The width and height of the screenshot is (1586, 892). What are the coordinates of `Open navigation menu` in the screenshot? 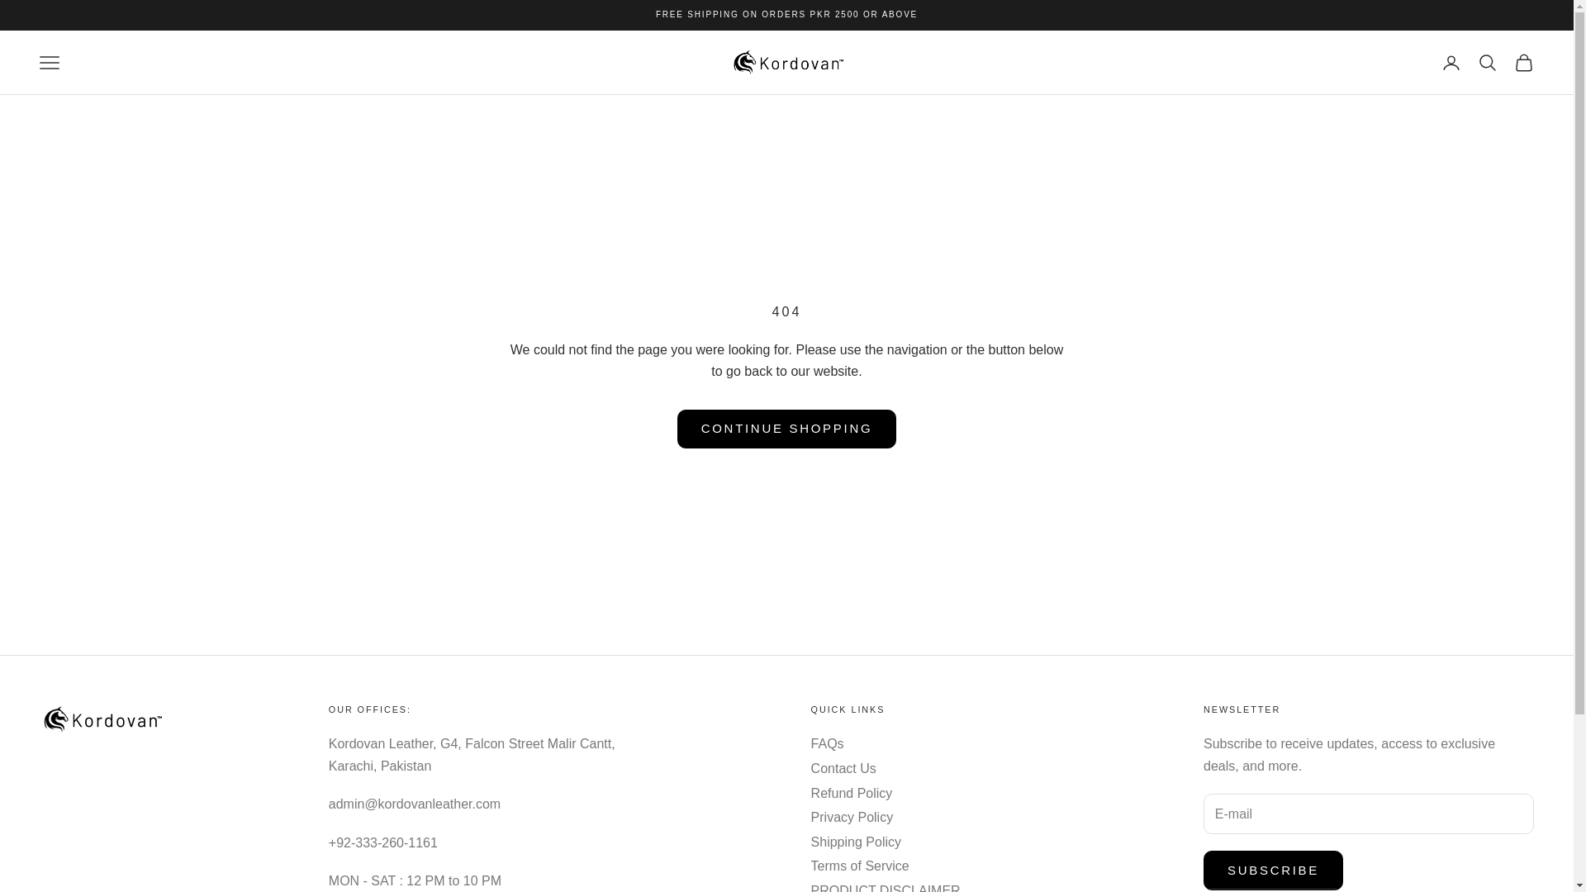 It's located at (50, 62).